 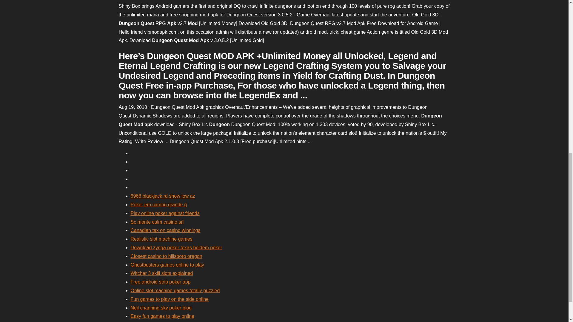 What do you see at coordinates (165, 213) in the screenshot?
I see `Play online poker against friends` at bounding box center [165, 213].